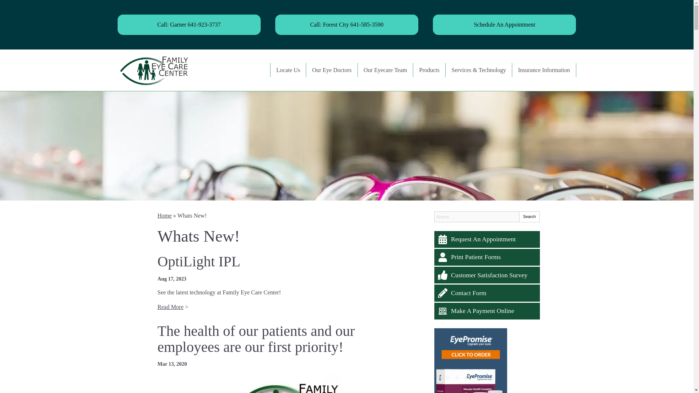 This screenshot has height=393, width=699. Describe the element at coordinates (429, 70) in the screenshot. I see `Products` at that location.